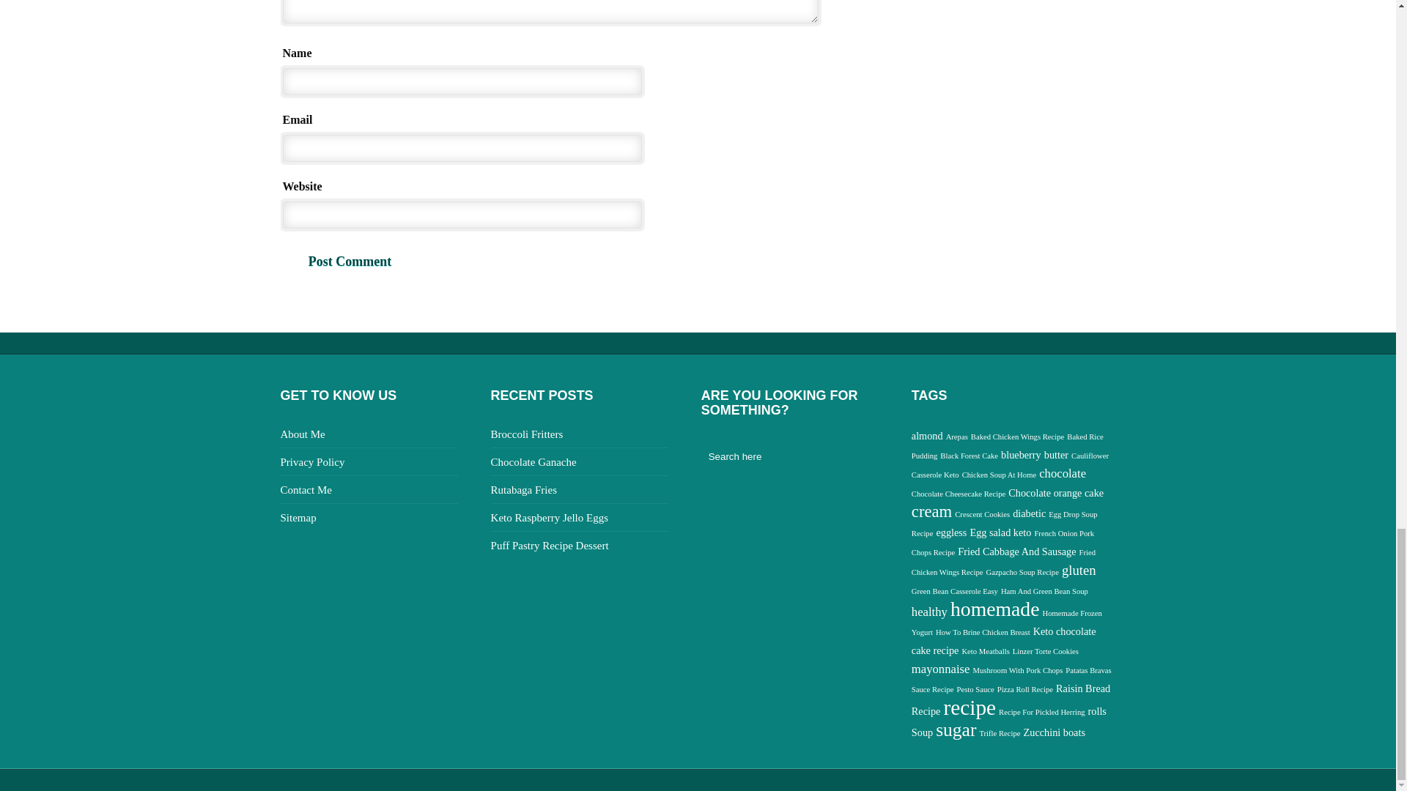  Describe the element at coordinates (298, 517) in the screenshot. I see `Sitemap` at that location.